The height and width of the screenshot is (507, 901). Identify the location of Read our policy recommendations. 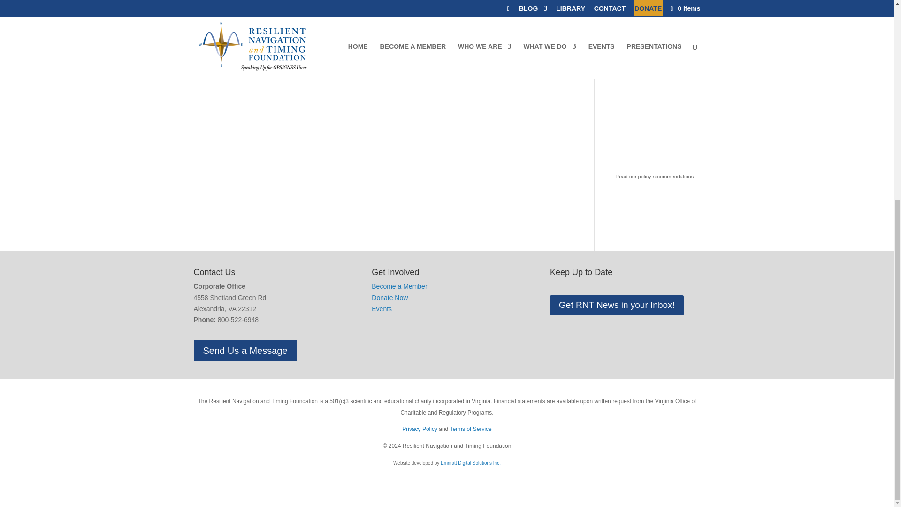
(654, 177).